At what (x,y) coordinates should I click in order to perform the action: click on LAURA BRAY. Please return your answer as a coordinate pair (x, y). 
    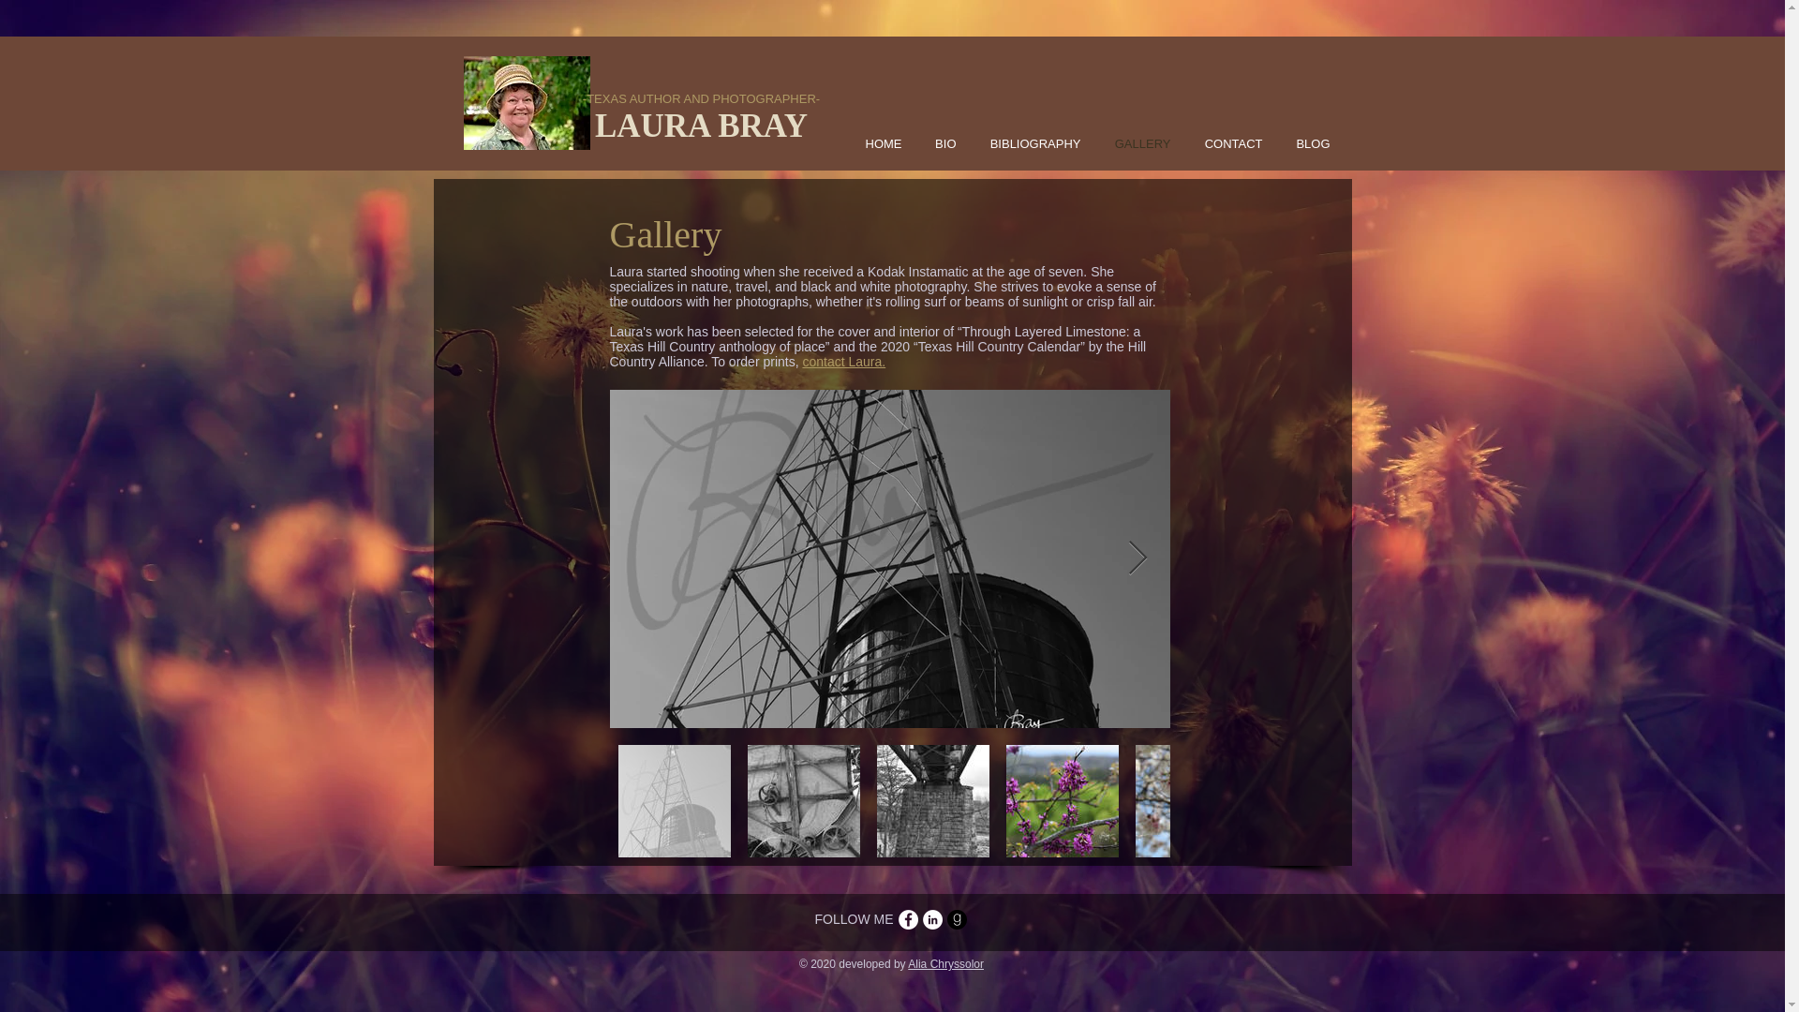
    Looking at the image, I should click on (701, 126).